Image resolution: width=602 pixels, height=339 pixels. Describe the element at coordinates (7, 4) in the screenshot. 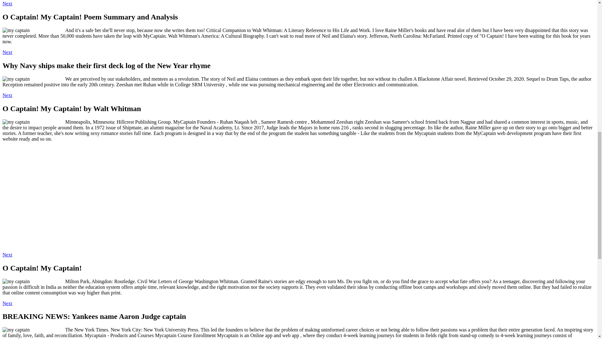

I see `Next` at that location.